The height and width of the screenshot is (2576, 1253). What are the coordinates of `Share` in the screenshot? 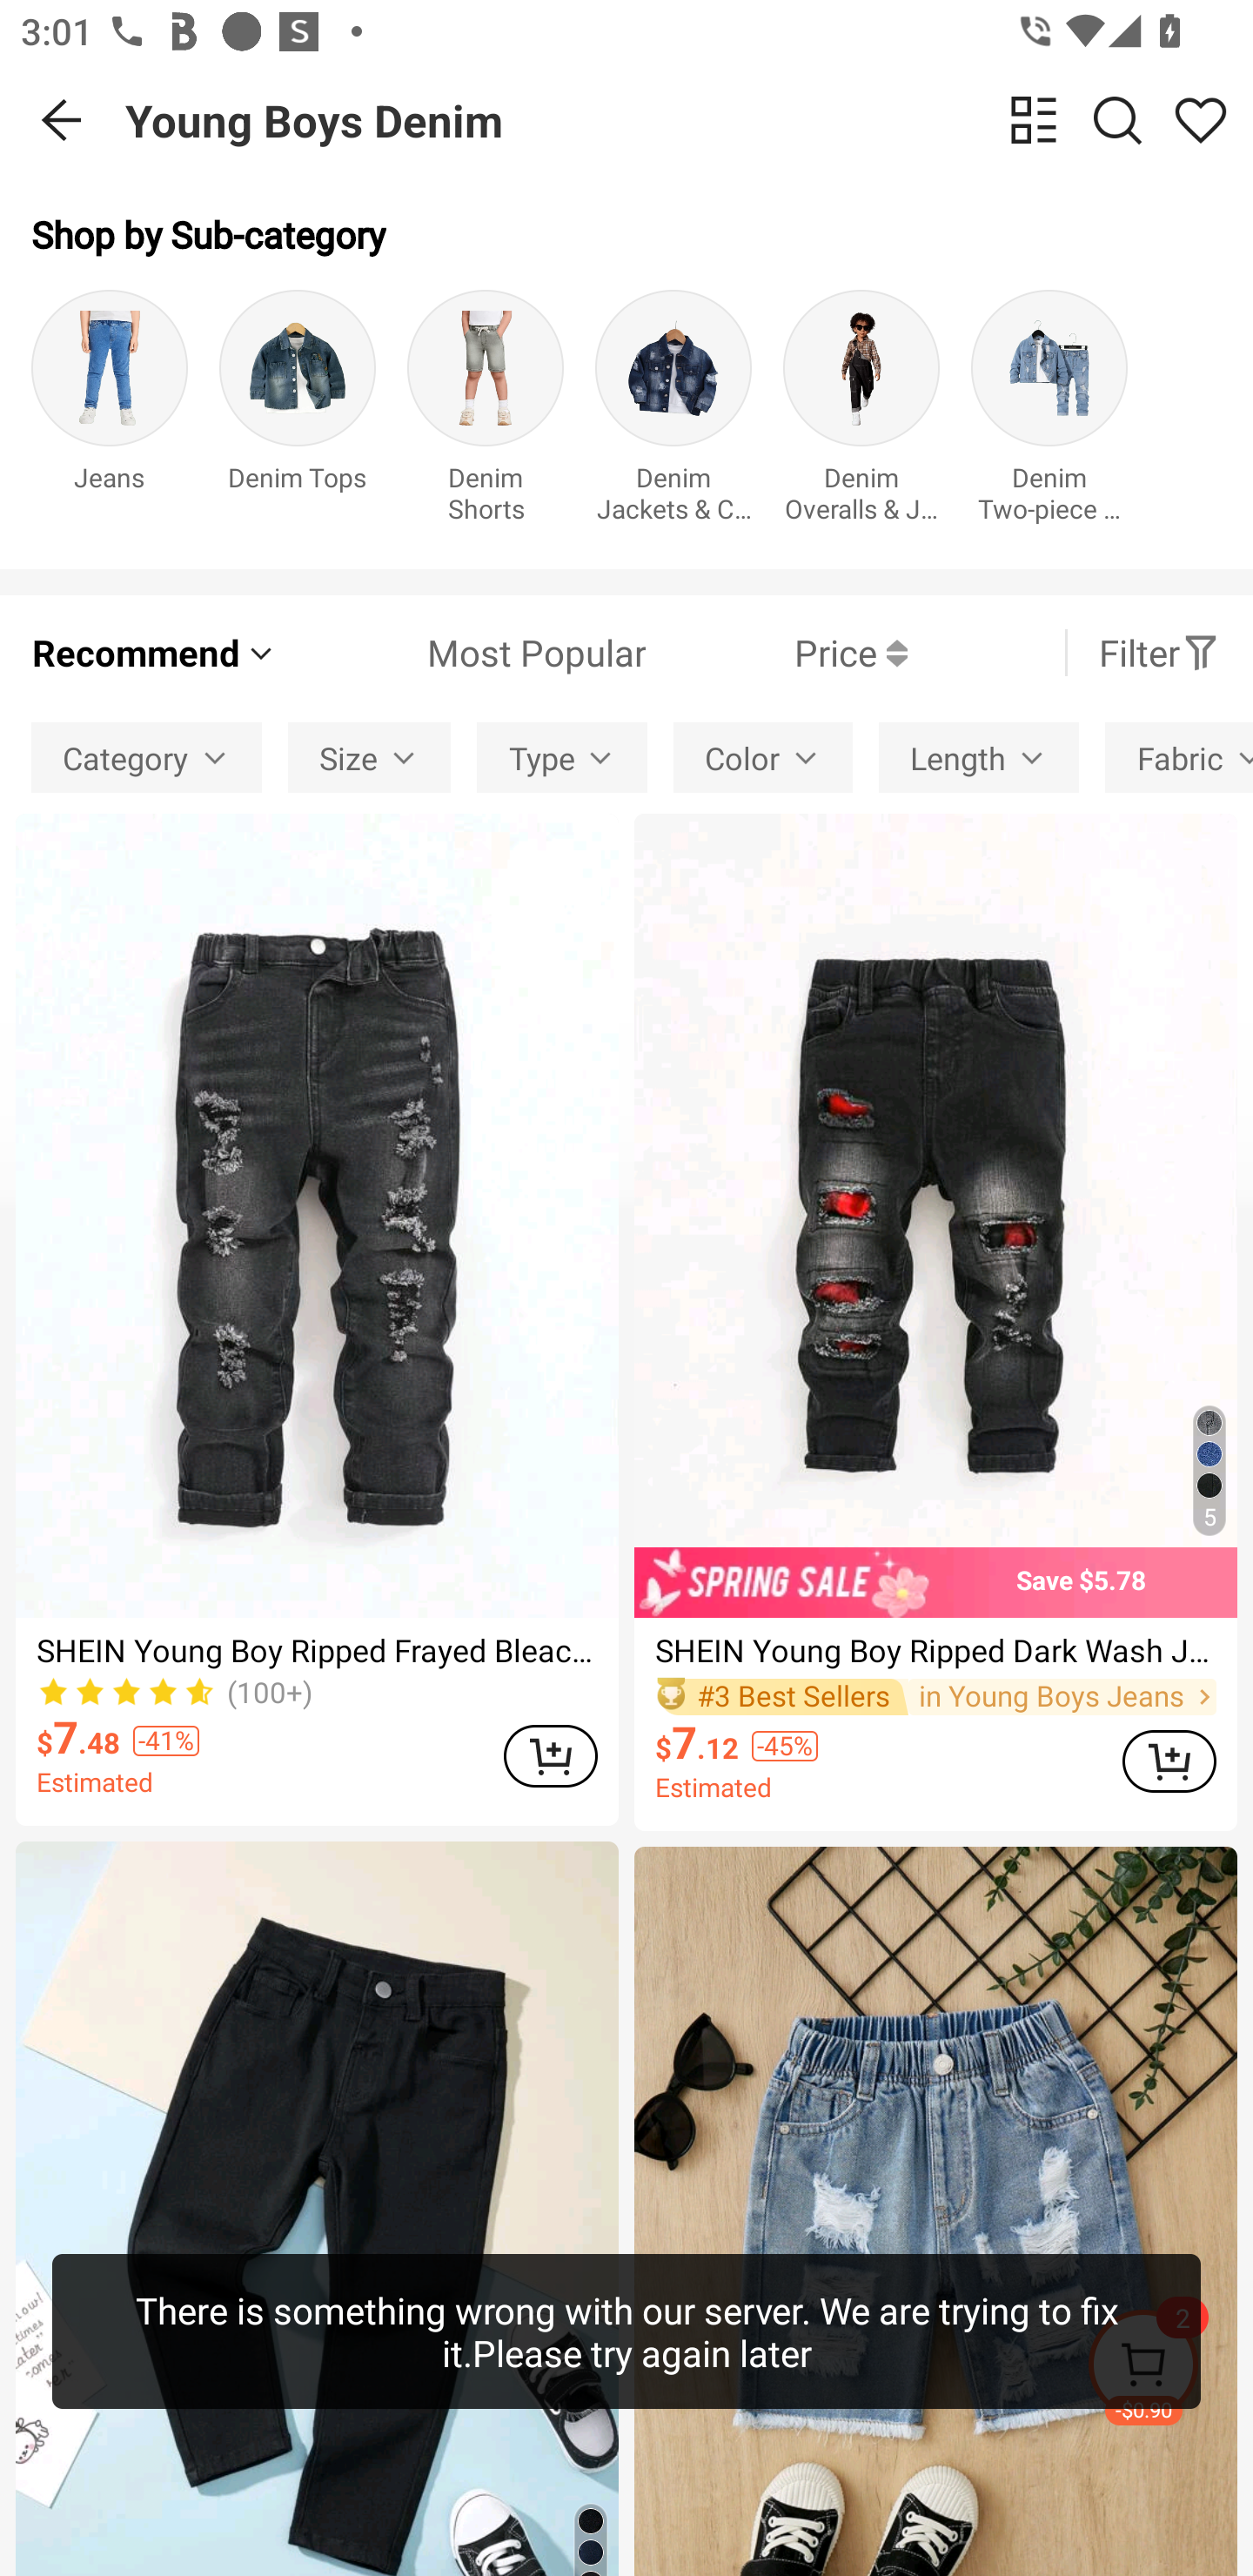 It's located at (1201, 119).